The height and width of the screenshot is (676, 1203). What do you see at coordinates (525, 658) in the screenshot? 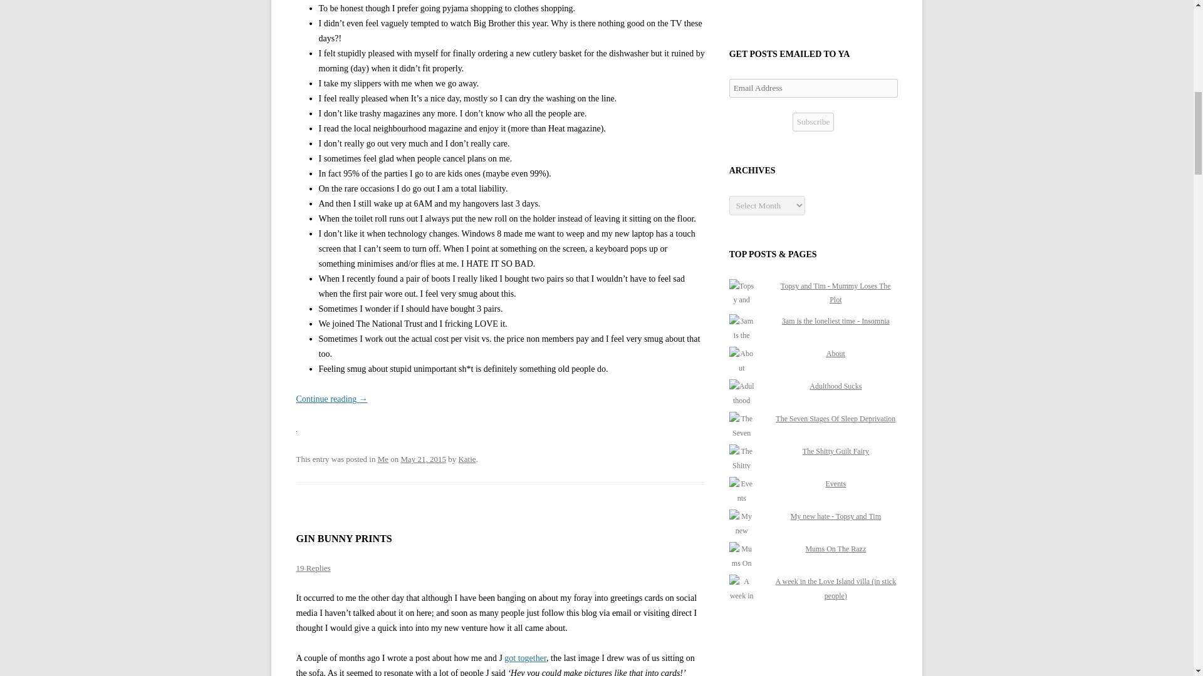
I see `The Backstory` at bounding box center [525, 658].